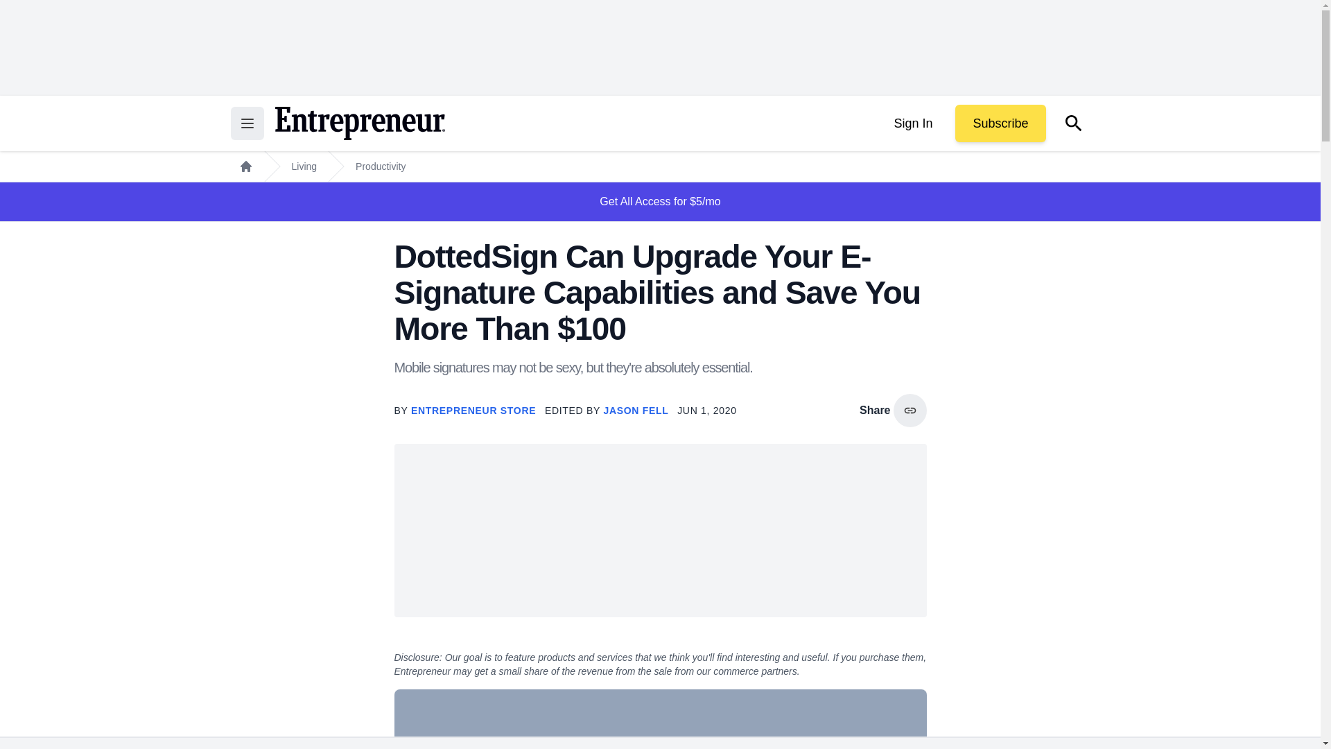 This screenshot has height=749, width=1331. What do you see at coordinates (912, 123) in the screenshot?
I see `Sign In` at bounding box center [912, 123].